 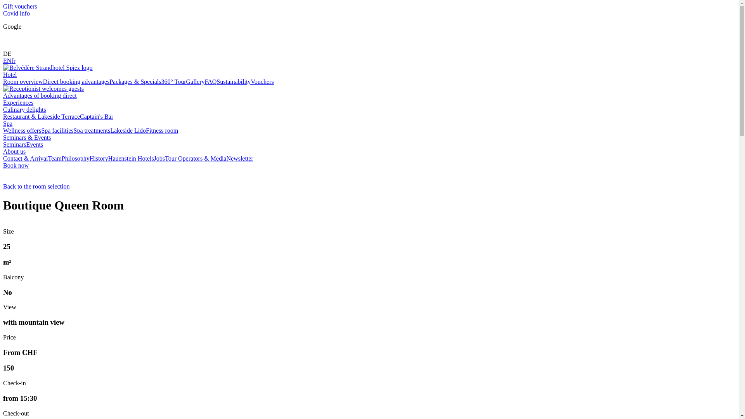 What do you see at coordinates (20, 6) in the screenshot?
I see `Gift vouchers` at bounding box center [20, 6].